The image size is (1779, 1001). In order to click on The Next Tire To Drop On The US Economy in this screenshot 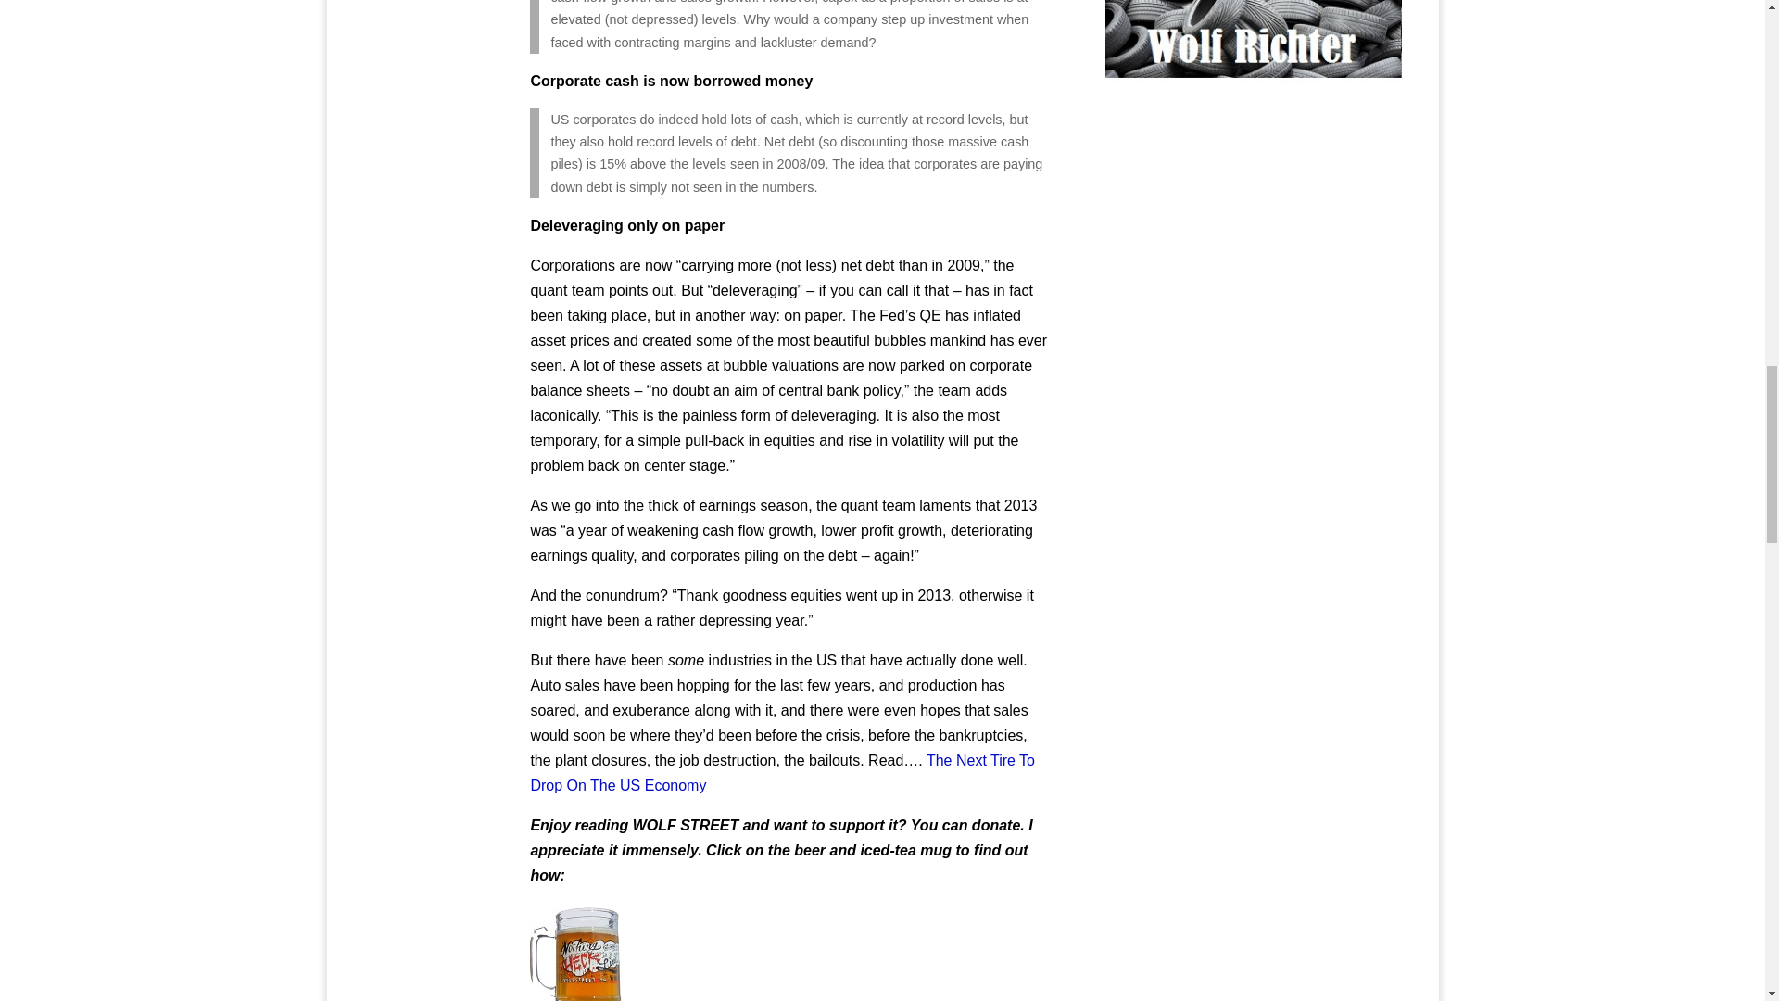, I will do `click(782, 773)`.